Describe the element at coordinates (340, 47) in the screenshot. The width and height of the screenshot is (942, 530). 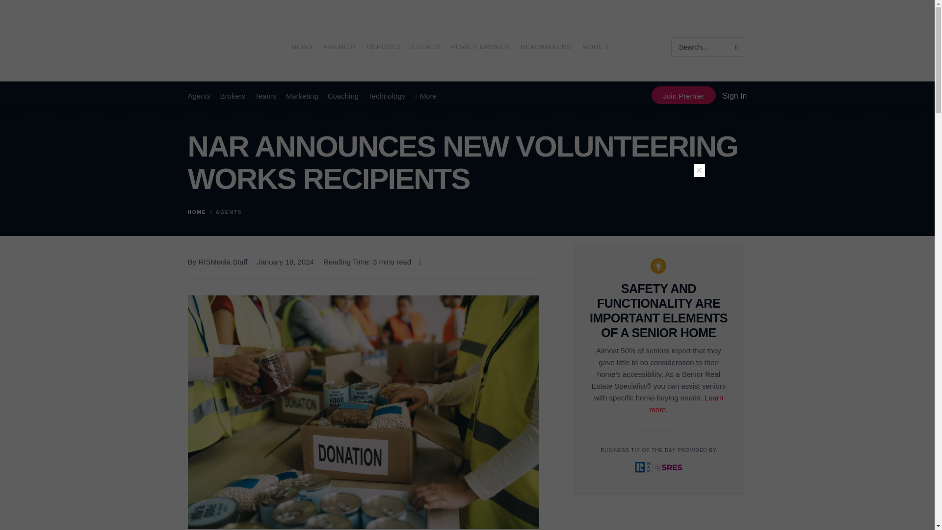
I see `PREMIER` at that location.